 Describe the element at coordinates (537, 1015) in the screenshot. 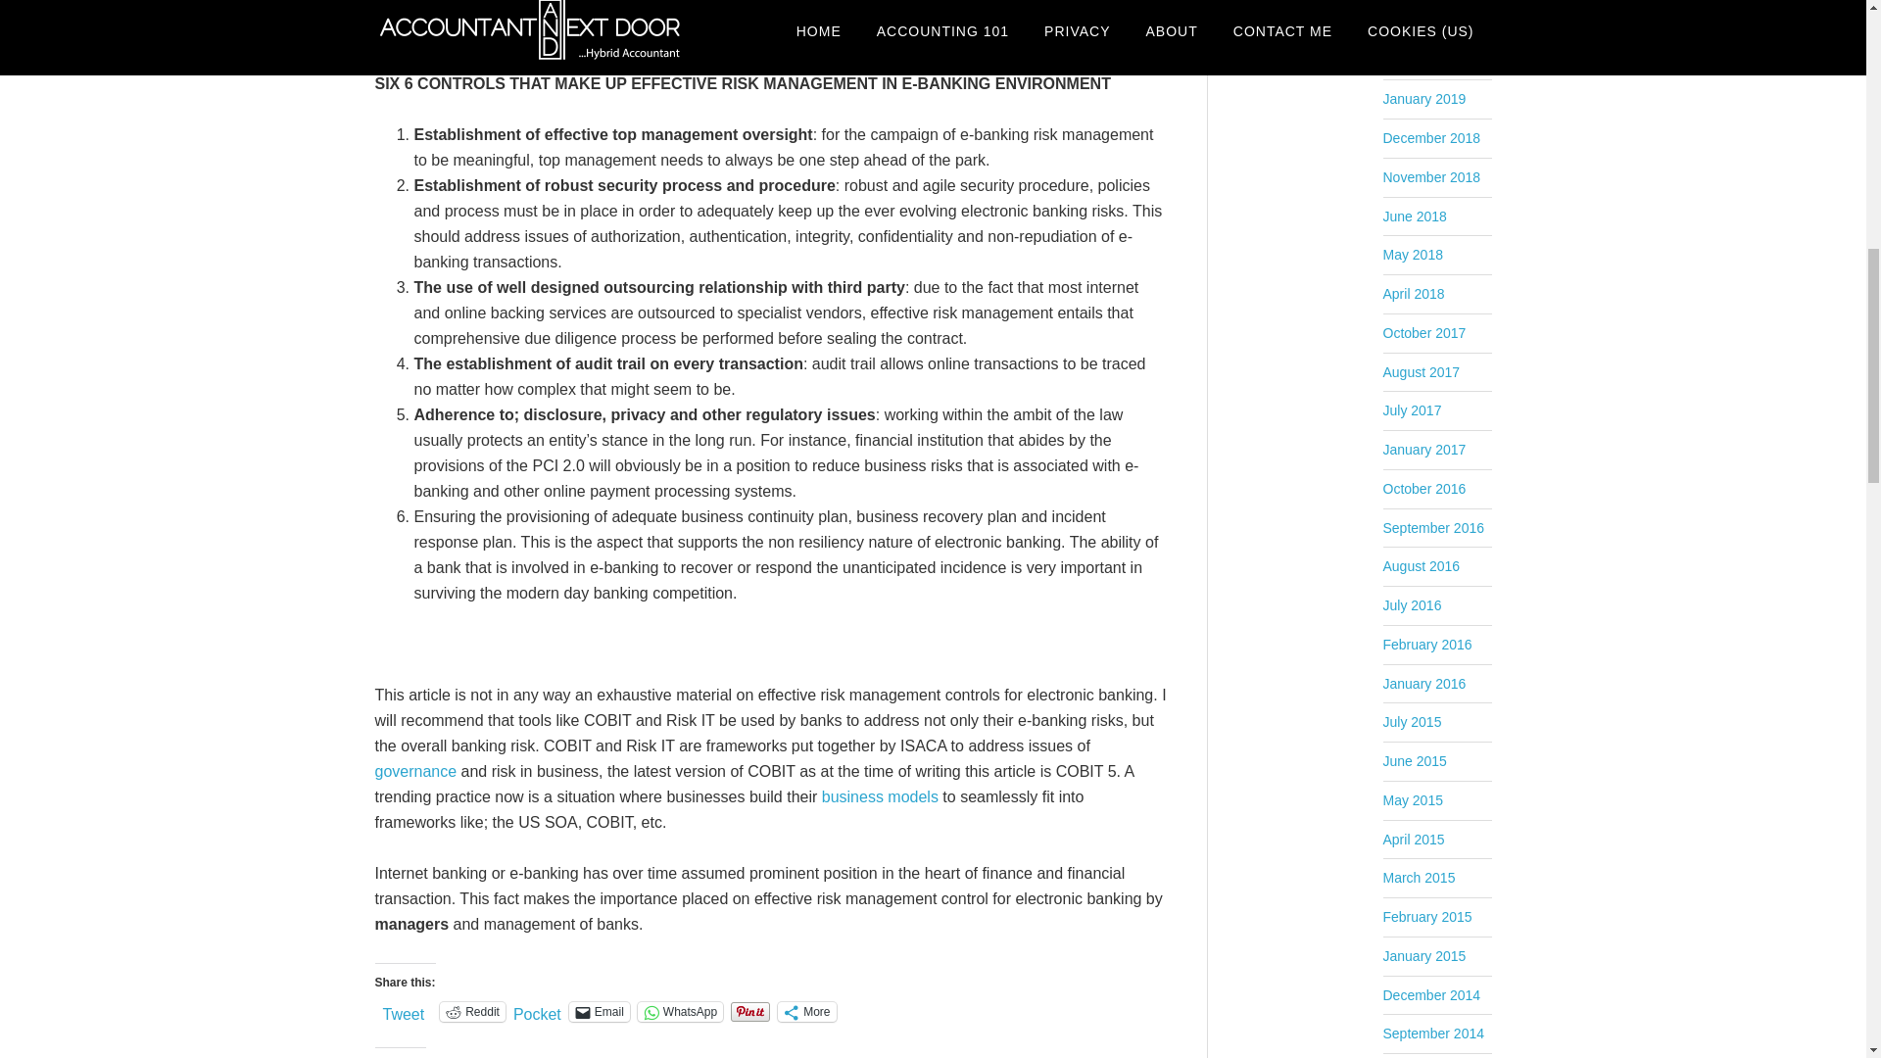

I see `Pocket` at that location.